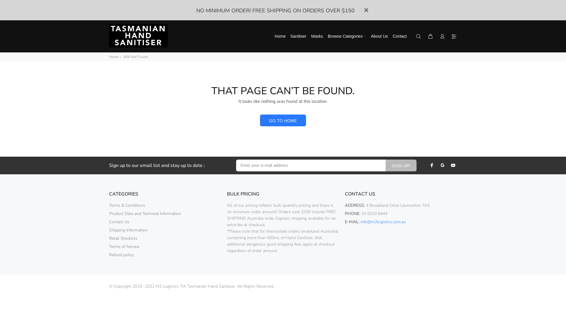 The height and width of the screenshot is (318, 566). What do you see at coordinates (379, 37) in the screenshot?
I see `About Us` at bounding box center [379, 37].